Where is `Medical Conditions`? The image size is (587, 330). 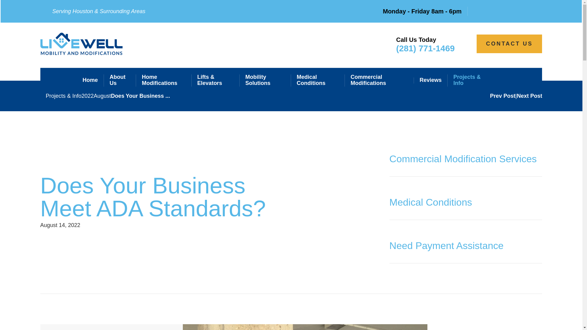
Medical Conditions is located at coordinates (317, 81).